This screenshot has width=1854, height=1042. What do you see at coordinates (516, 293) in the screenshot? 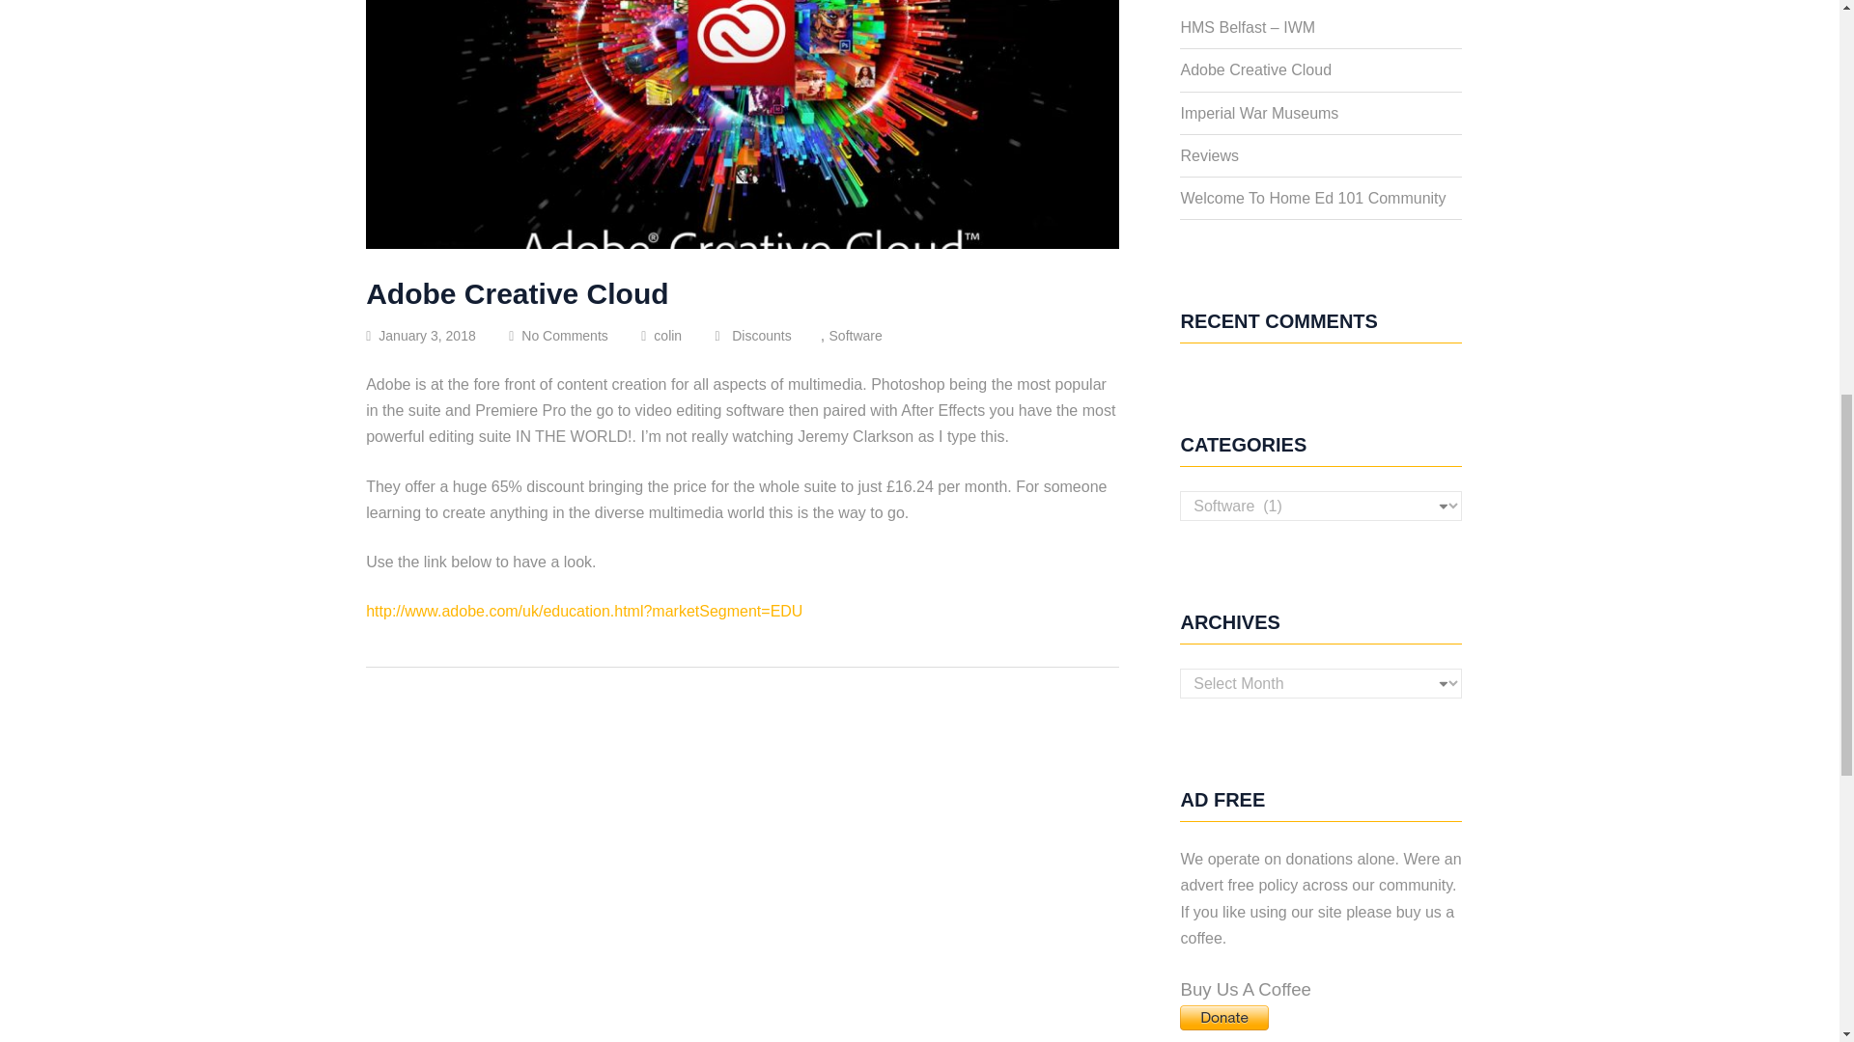
I see `Adobe Creative Cloud` at bounding box center [516, 293].